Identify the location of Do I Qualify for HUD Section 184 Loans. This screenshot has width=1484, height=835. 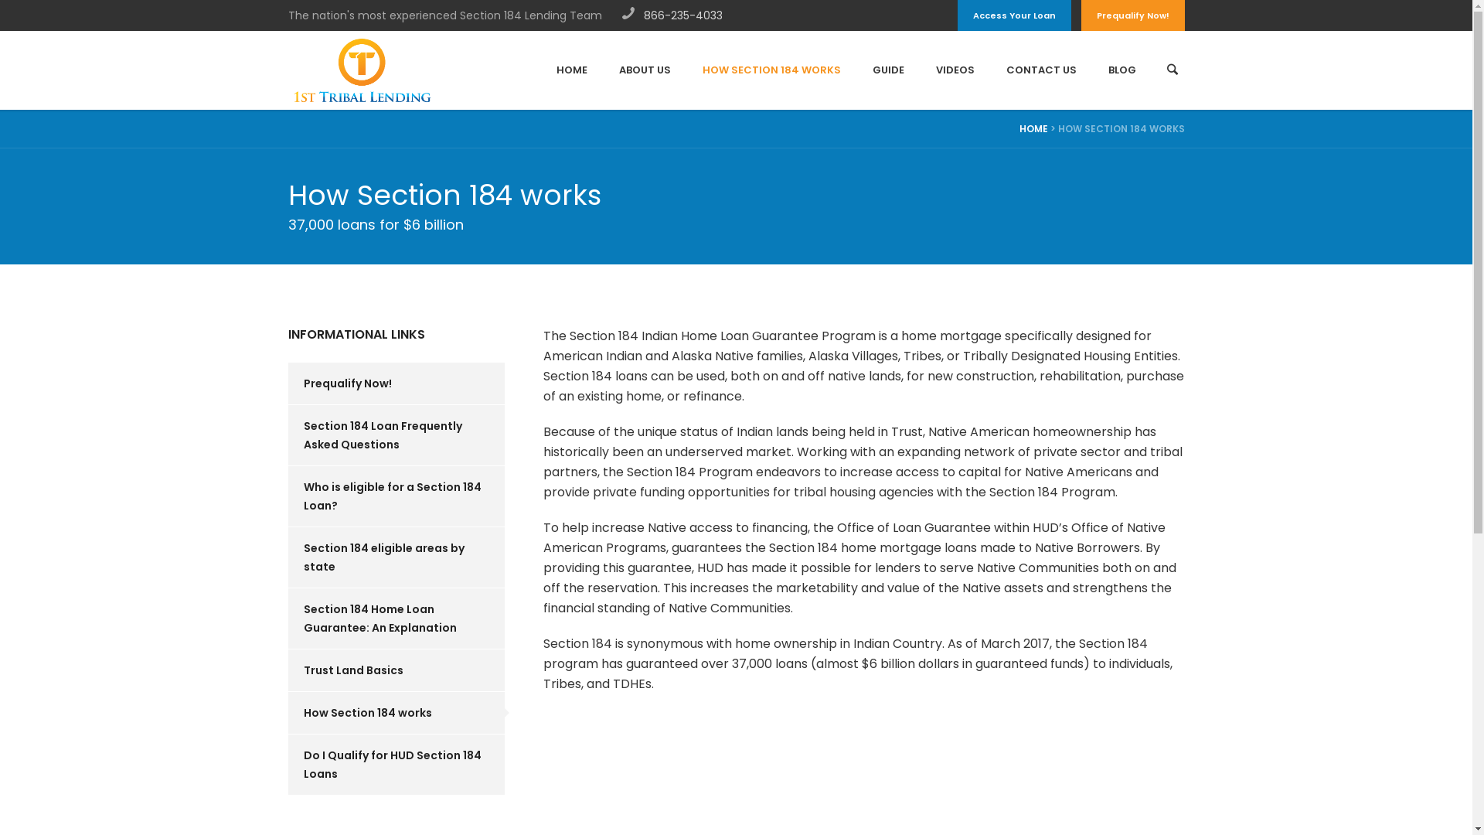
(396, 765).